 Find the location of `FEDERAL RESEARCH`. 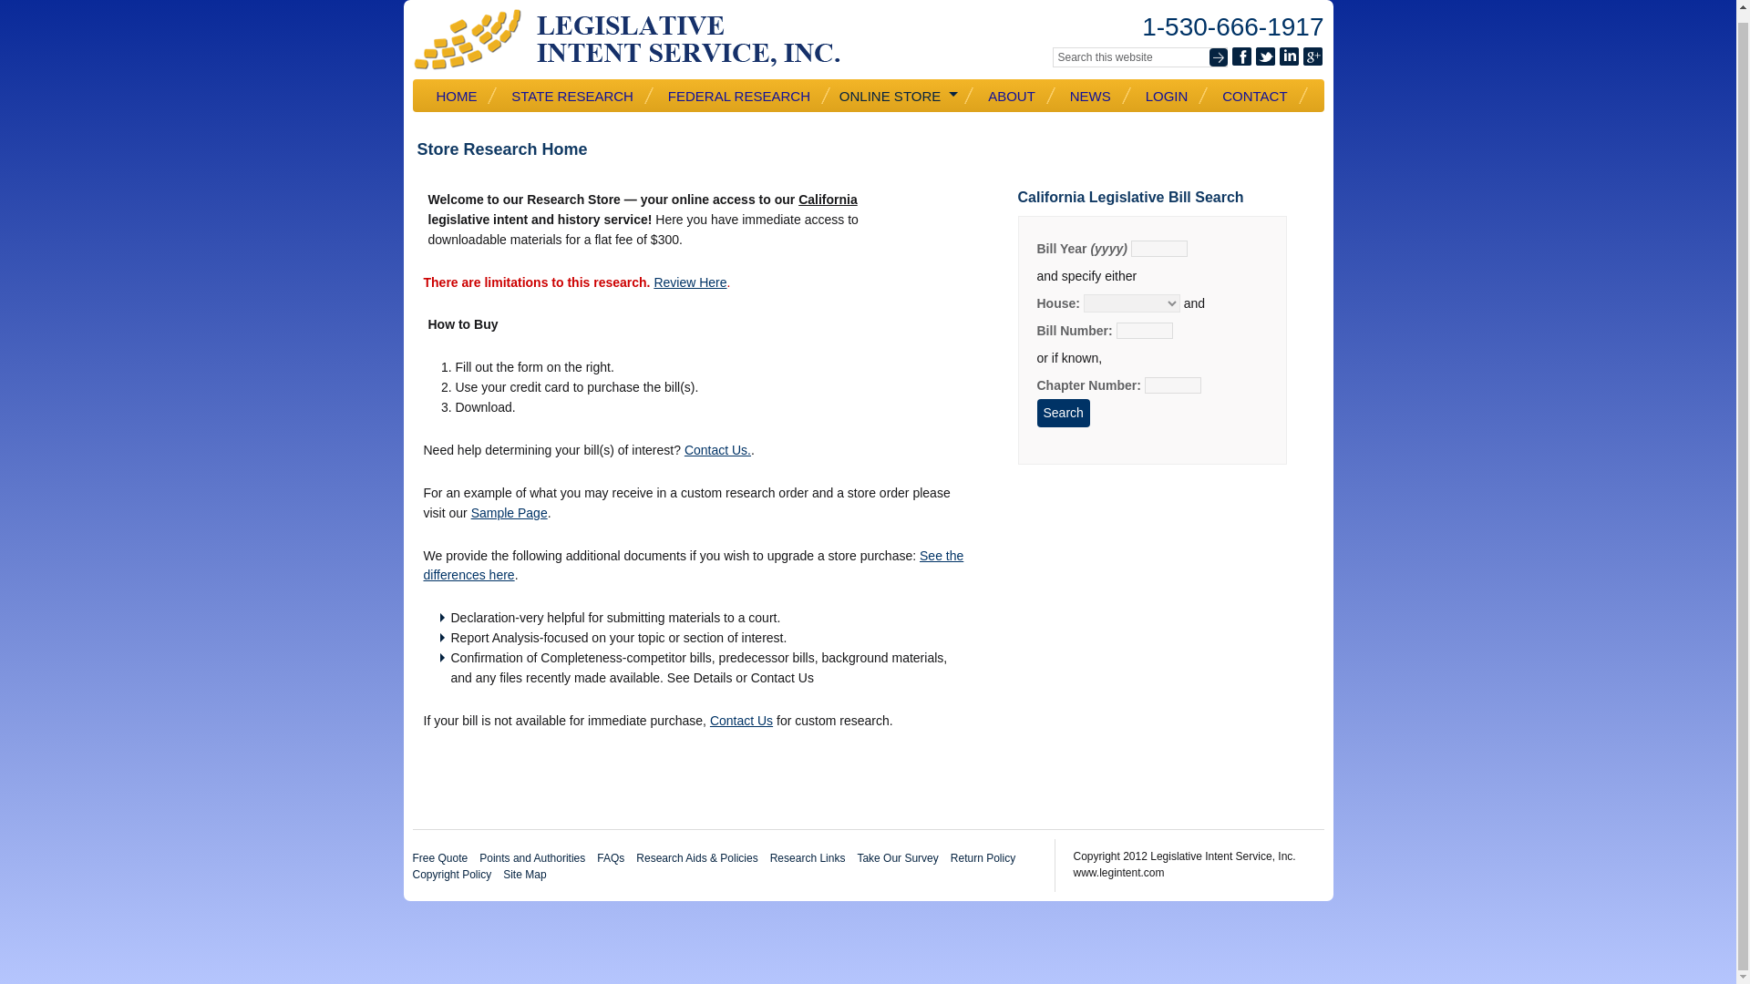

FEDERAL RESEARCH is located at coordinates (746, 96).